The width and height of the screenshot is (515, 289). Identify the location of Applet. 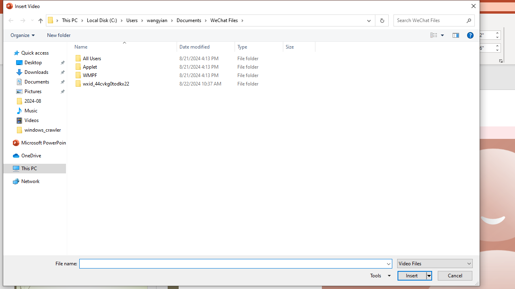
(193, 67).